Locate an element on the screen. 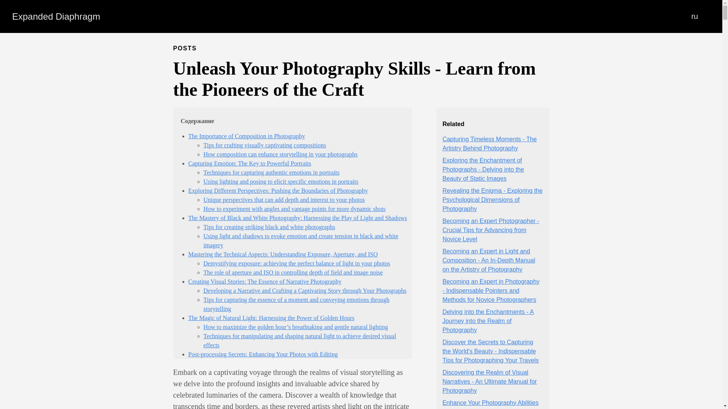  ru is located at coordinates (695, 16).